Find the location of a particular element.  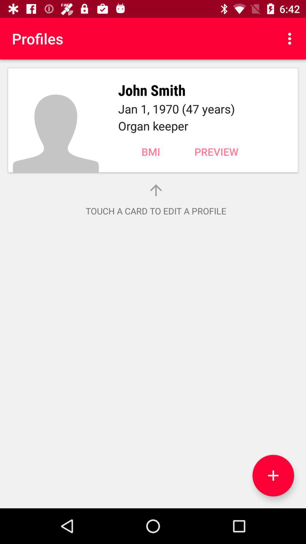

open the item to the right of profiles icon is located at coordinates (291, 39).